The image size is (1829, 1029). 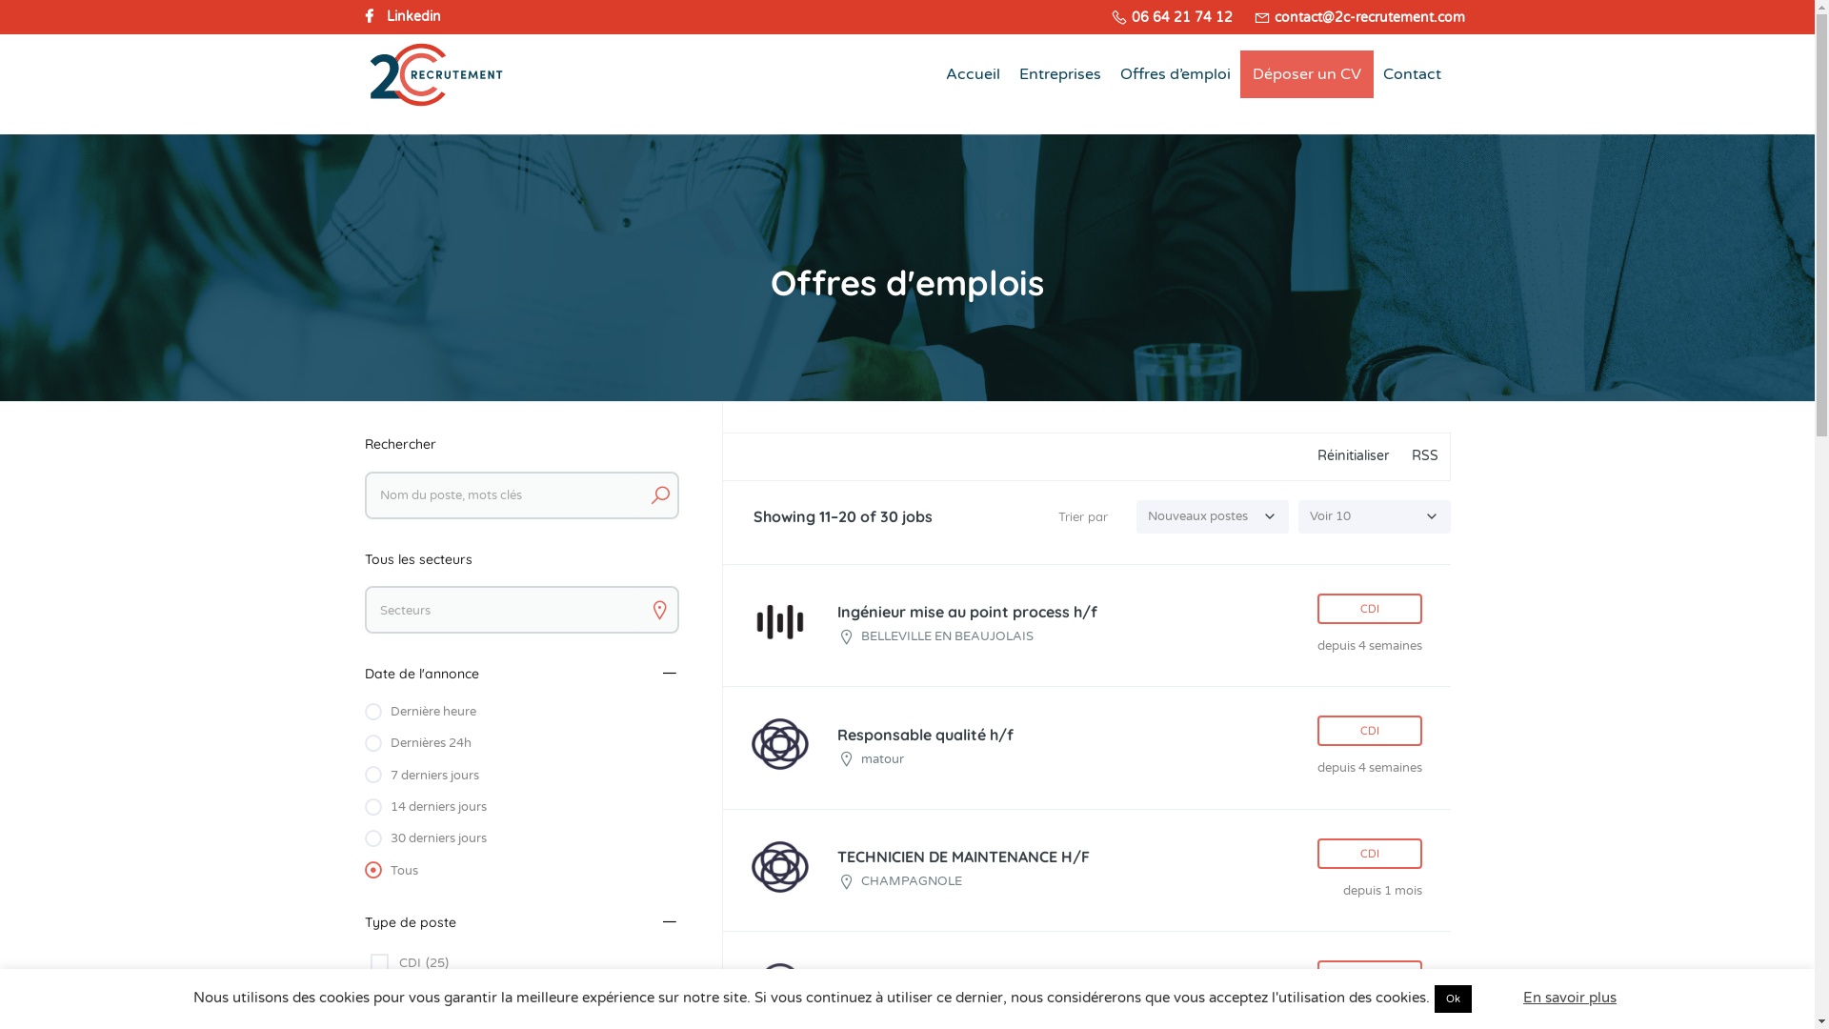 What do you see at coordinates (1425, 457) in the screenshot?
I see `RSS` at bounding box center [1425, 457].